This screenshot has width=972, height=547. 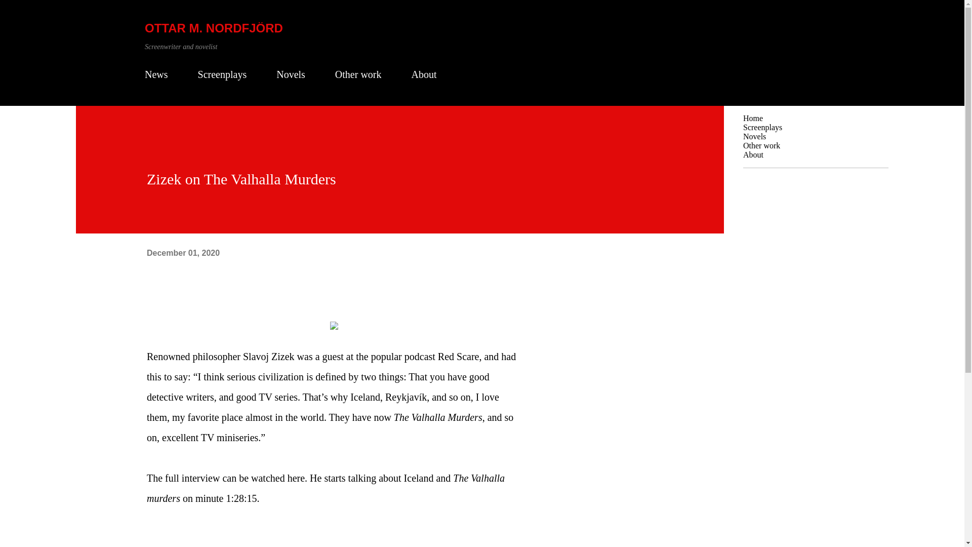 What do you see at coordinates (753, 118) in the screenshot?
I see `Home` at bounding box center [753, 118].